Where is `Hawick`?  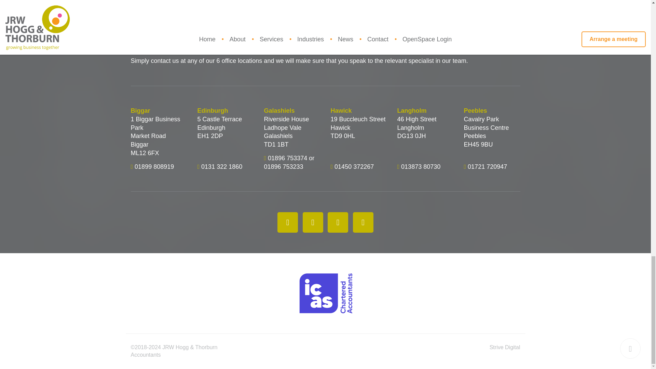 Hawick is located at coordinates (359, 111).